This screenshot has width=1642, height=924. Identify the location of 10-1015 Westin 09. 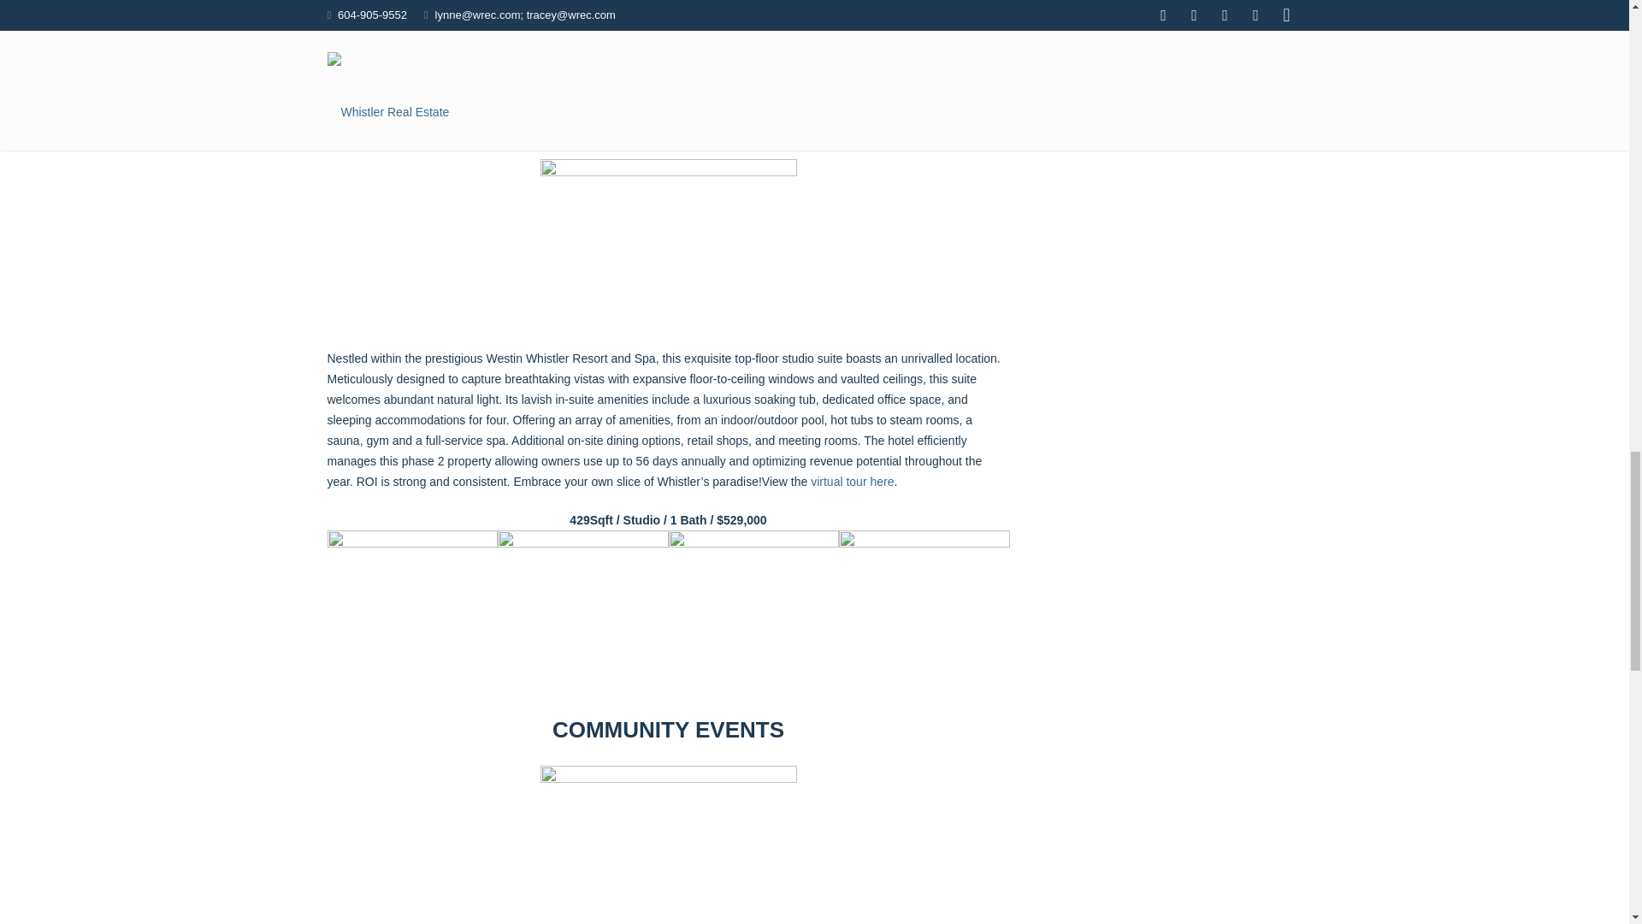
(753, 615).